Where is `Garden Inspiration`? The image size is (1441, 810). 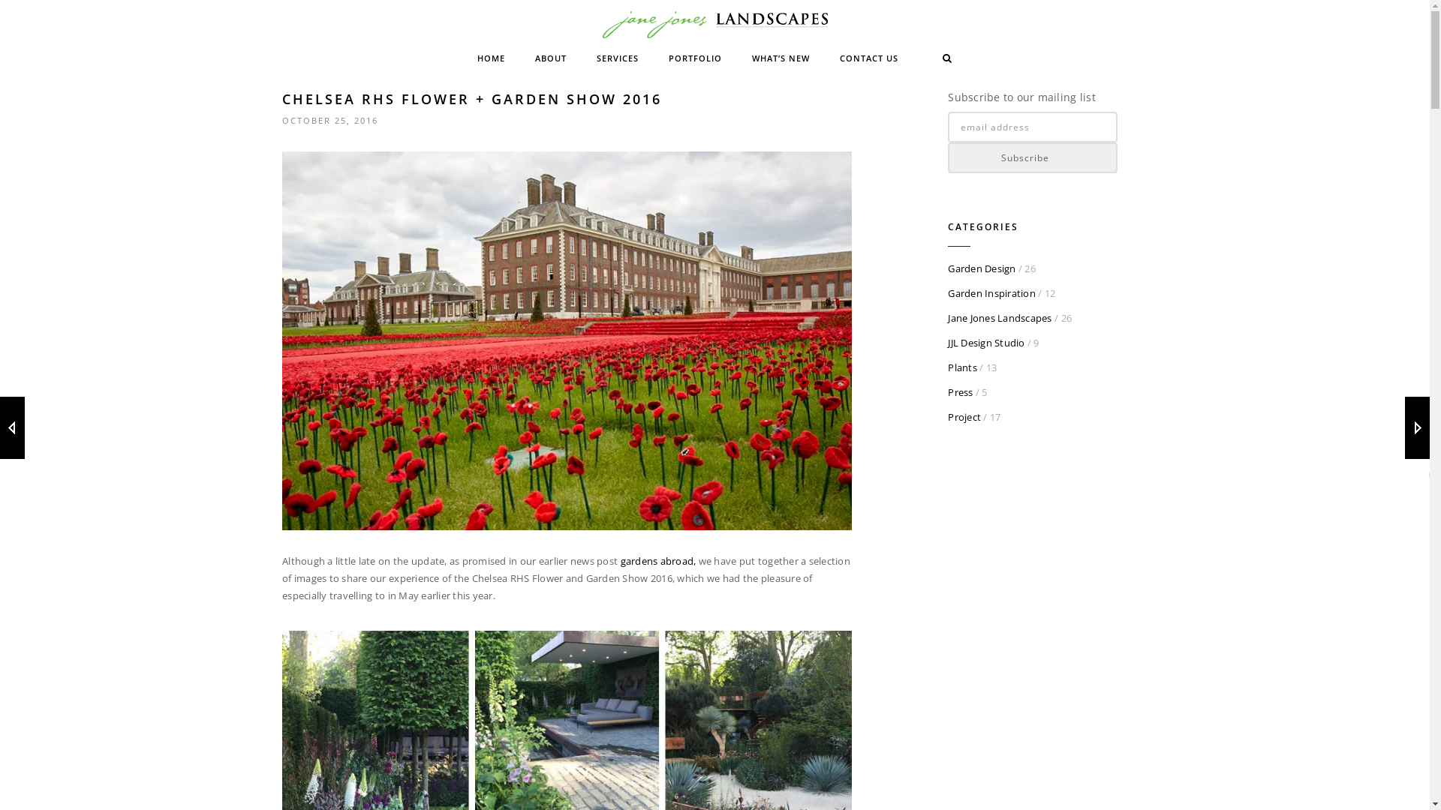 Garden Inspiration is located at coordinates (992, 293).